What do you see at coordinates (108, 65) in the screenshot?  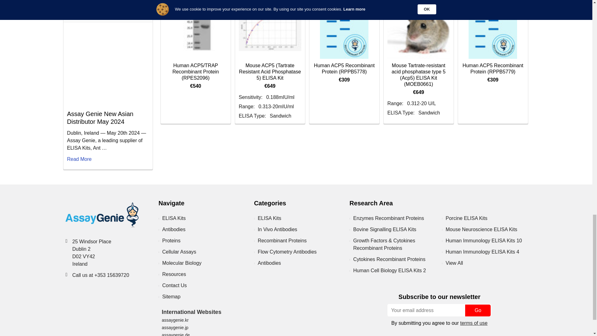 I see `Assay Genie New Asian Distributor May 2024` at bounding box center [108, 65].